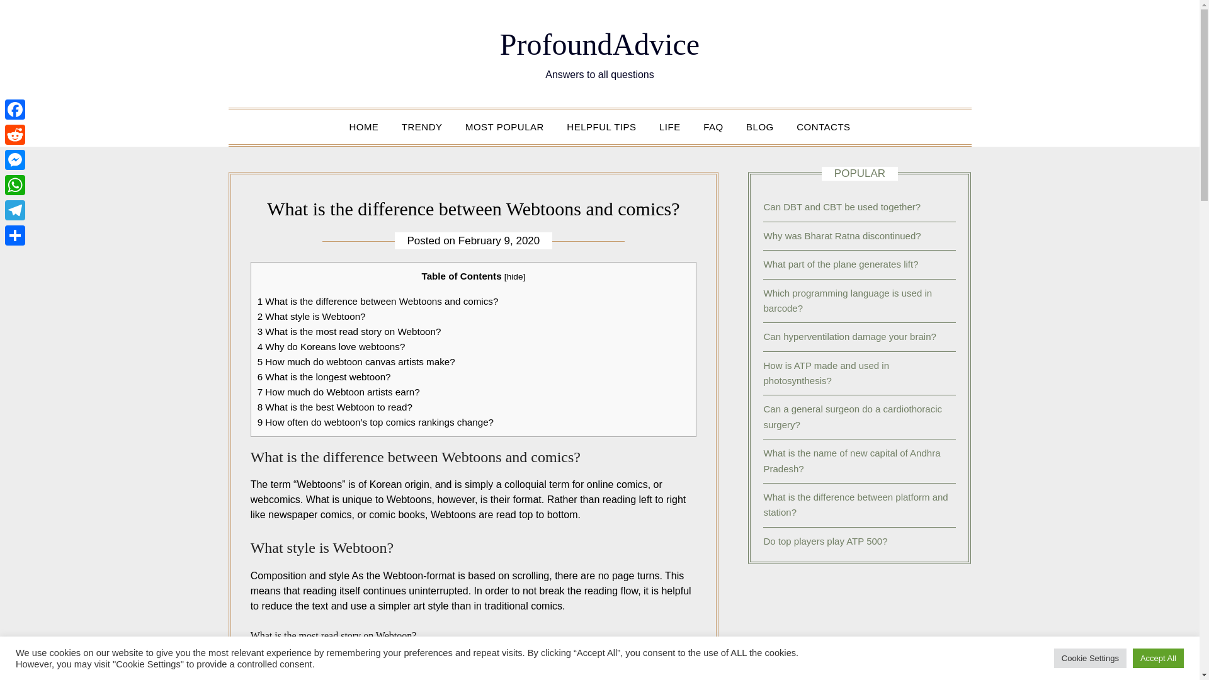 This screenshot has height=680, width=1209. Describe the element at coordinates (15, 110) in the screenshot. I see `Facebook` at that location.